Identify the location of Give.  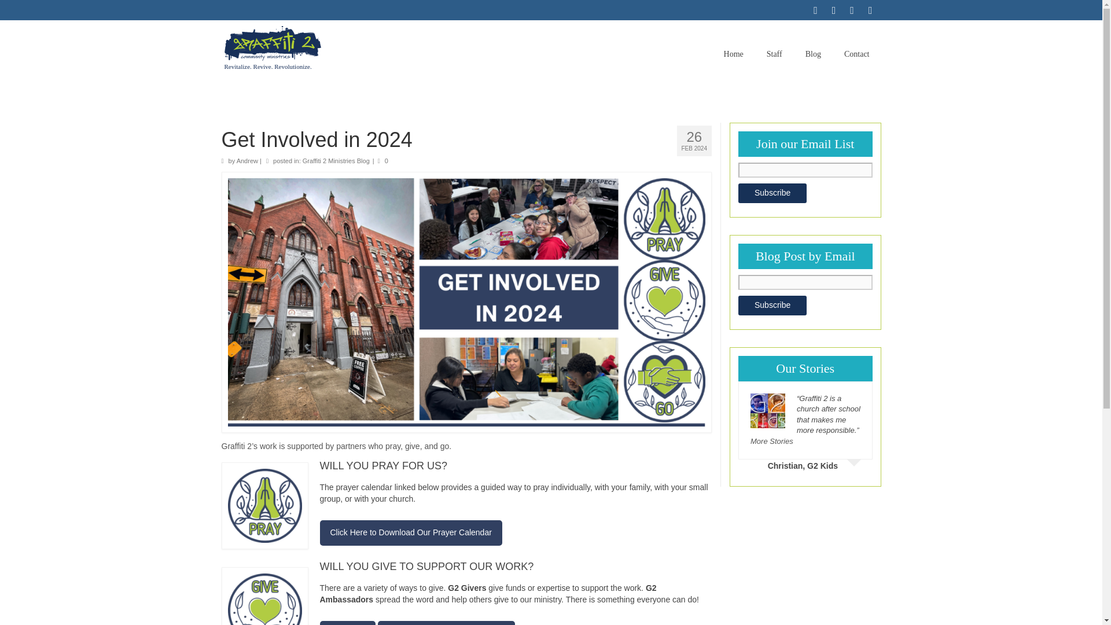
(602, 95).